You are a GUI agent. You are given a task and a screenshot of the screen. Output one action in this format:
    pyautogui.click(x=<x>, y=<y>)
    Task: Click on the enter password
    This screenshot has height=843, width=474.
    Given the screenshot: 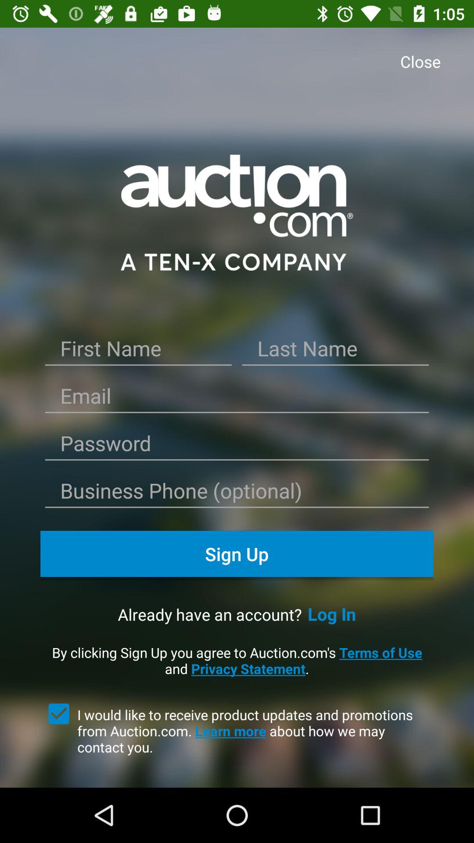 What is the action you would take?
    pyautogui.click(x=237, y=446)
    